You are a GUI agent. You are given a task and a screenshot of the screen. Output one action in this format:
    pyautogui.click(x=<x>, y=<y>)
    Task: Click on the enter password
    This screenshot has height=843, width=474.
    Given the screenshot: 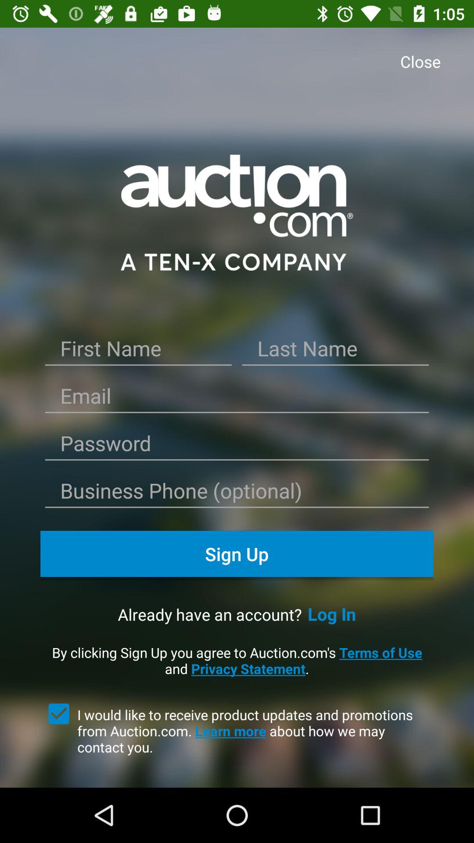 What is the action you would take?
    pyautogui.click(x=237, y=446)
    